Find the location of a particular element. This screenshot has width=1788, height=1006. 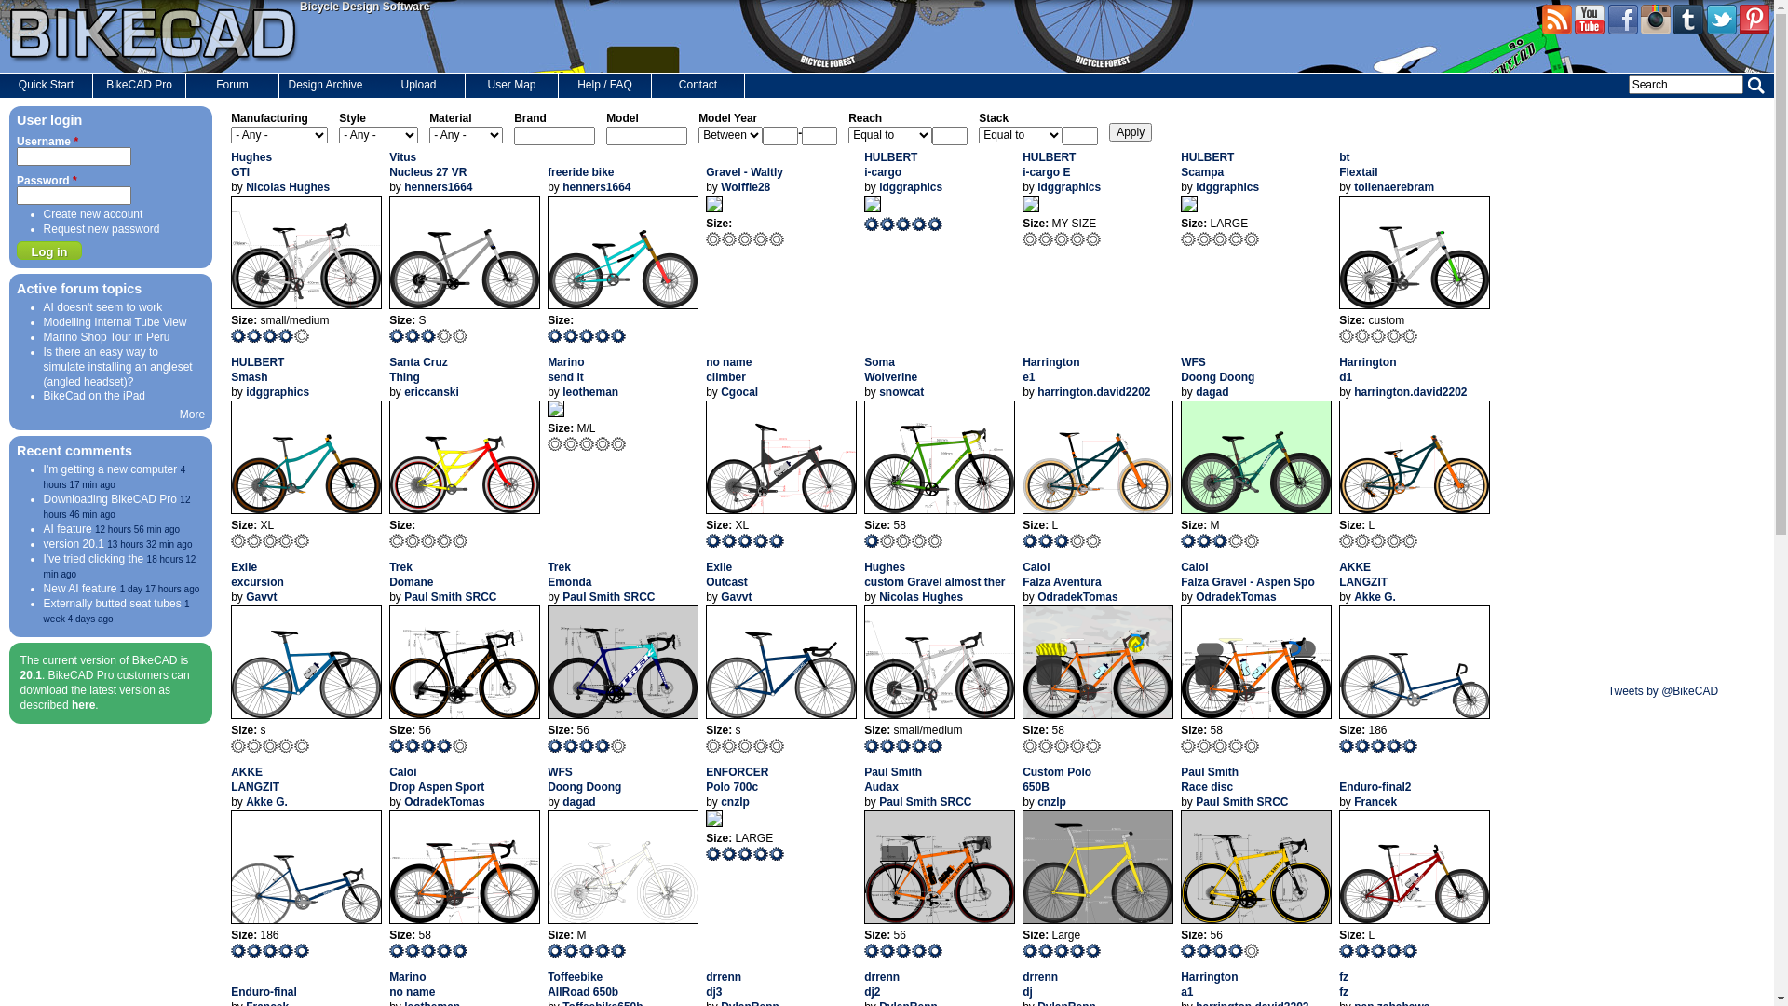

Give custom Gravel almost there 5/5 is located at coordinates (935, 745).